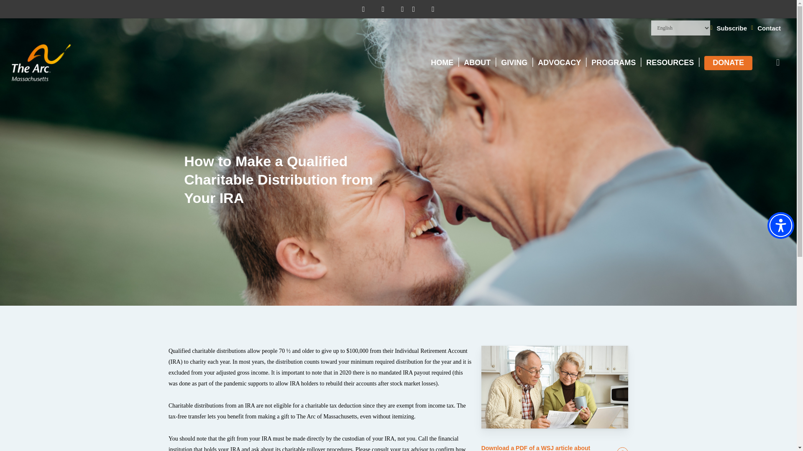 The height and width of the screenshot is (451, 803). What do you see at coordinates (437, 9) in the screenshot?
I see `instagram` at bounding box center [437, 9].